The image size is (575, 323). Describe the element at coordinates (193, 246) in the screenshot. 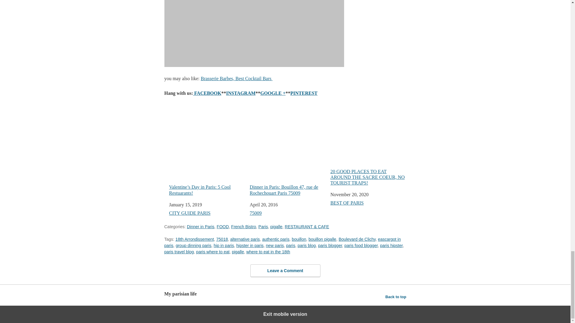

I see `group dinning paris` at that location.